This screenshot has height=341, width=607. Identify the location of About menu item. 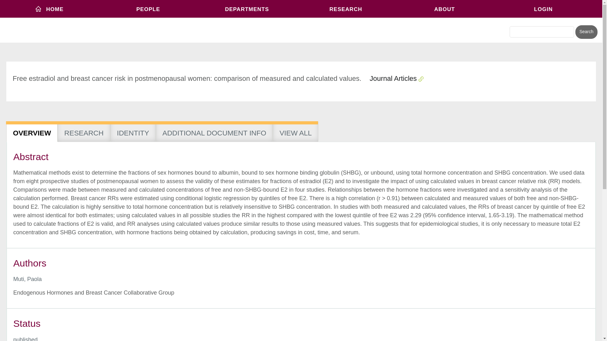
(445, 9).